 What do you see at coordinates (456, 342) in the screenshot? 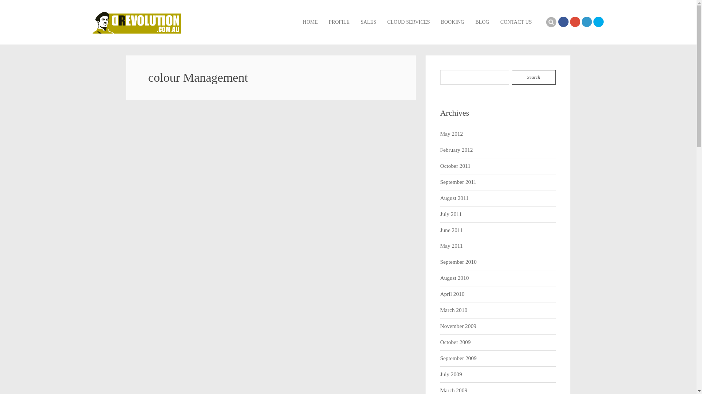
I see `October 2009` at bounding box center [456, 342].